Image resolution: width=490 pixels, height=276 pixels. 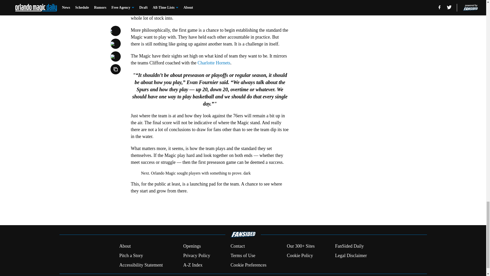 I want to click on About, so click(x=125, y=246).